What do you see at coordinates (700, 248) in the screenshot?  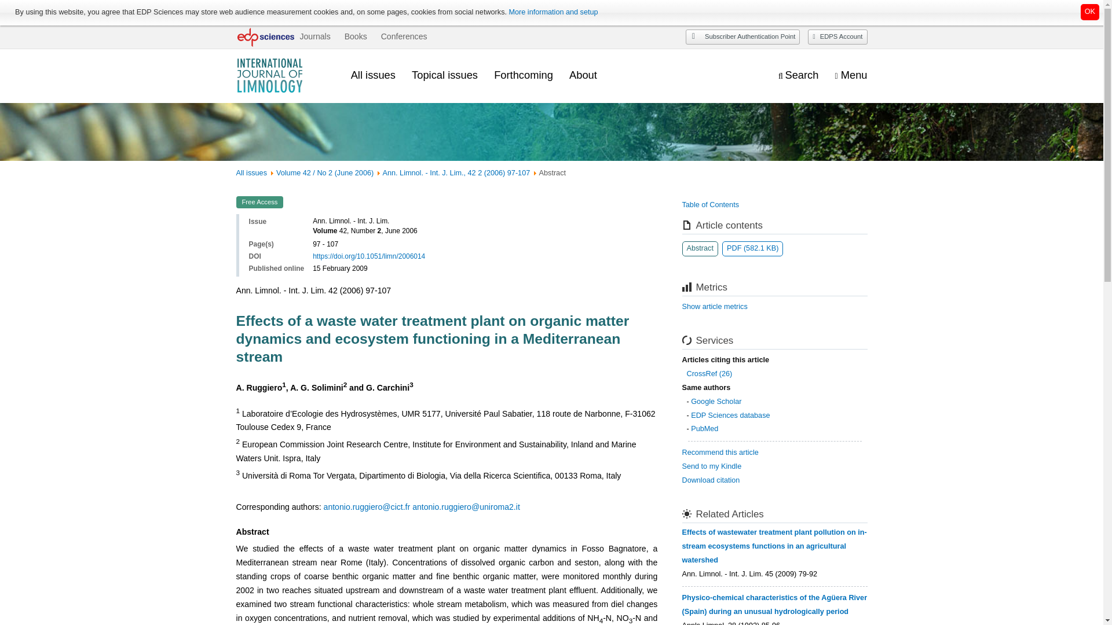 I see `Abstract` at bounding box center [700, 248].